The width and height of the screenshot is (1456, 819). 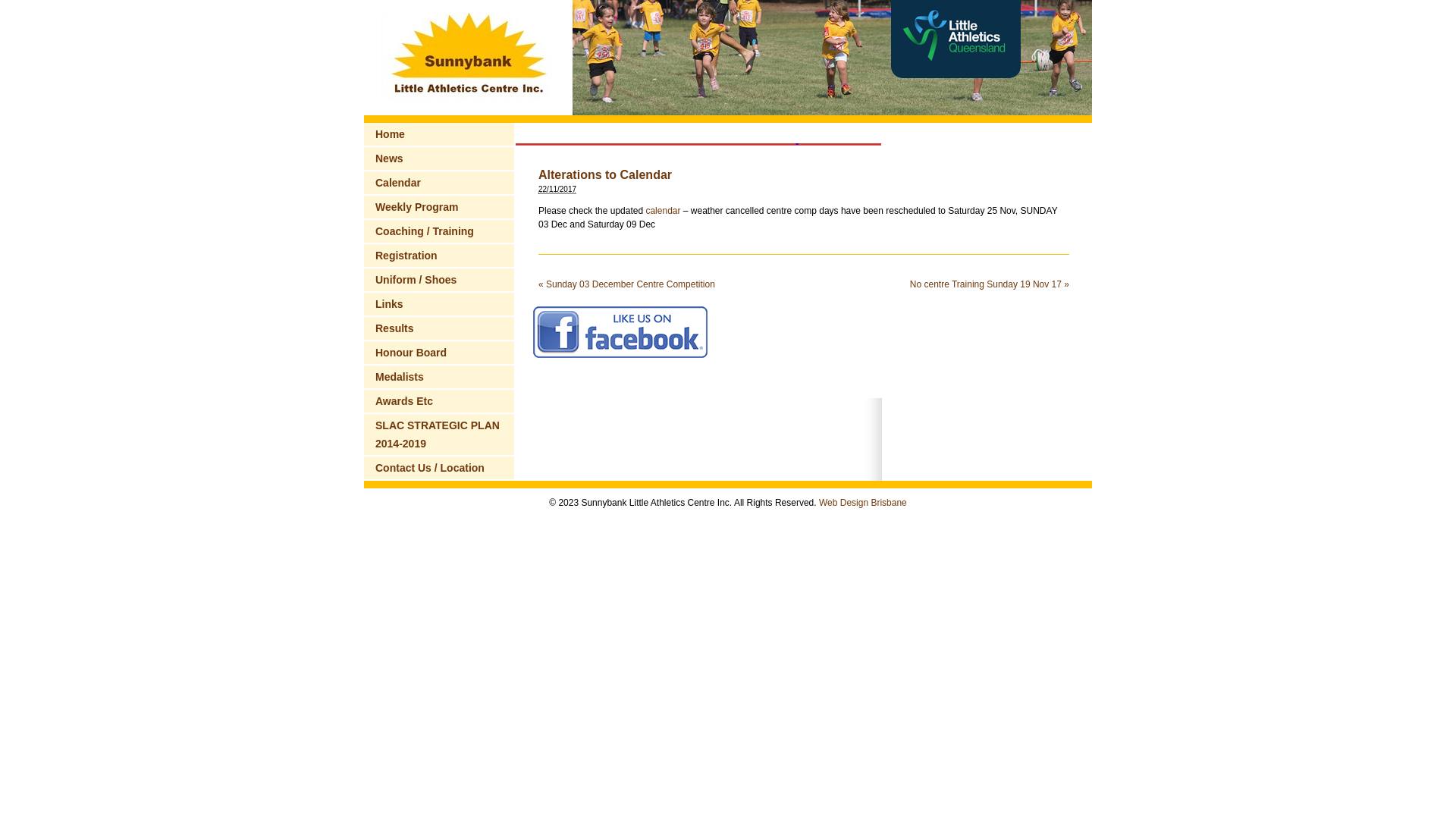 I want to click on Home, so click(x=440, y=134).